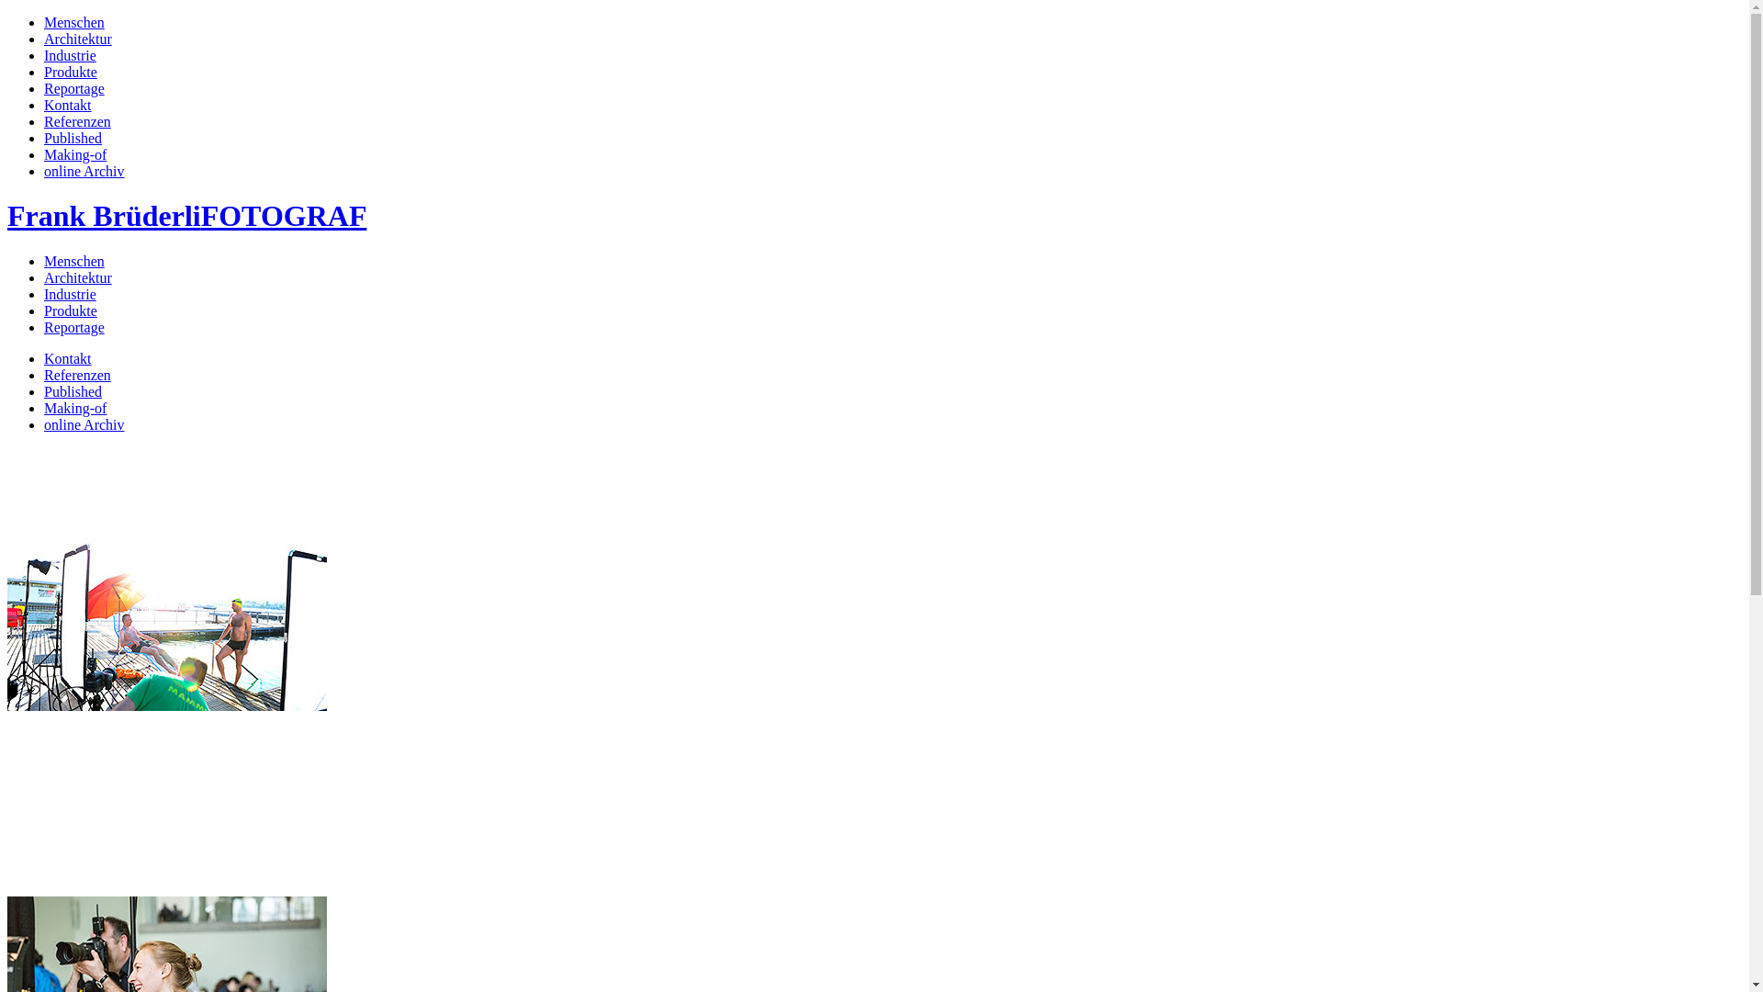 The image size is (1763, 992). What do you see at coordinates (75, 408) in the screenshot?
I see `Making-of` at bounding box center [75, 408].